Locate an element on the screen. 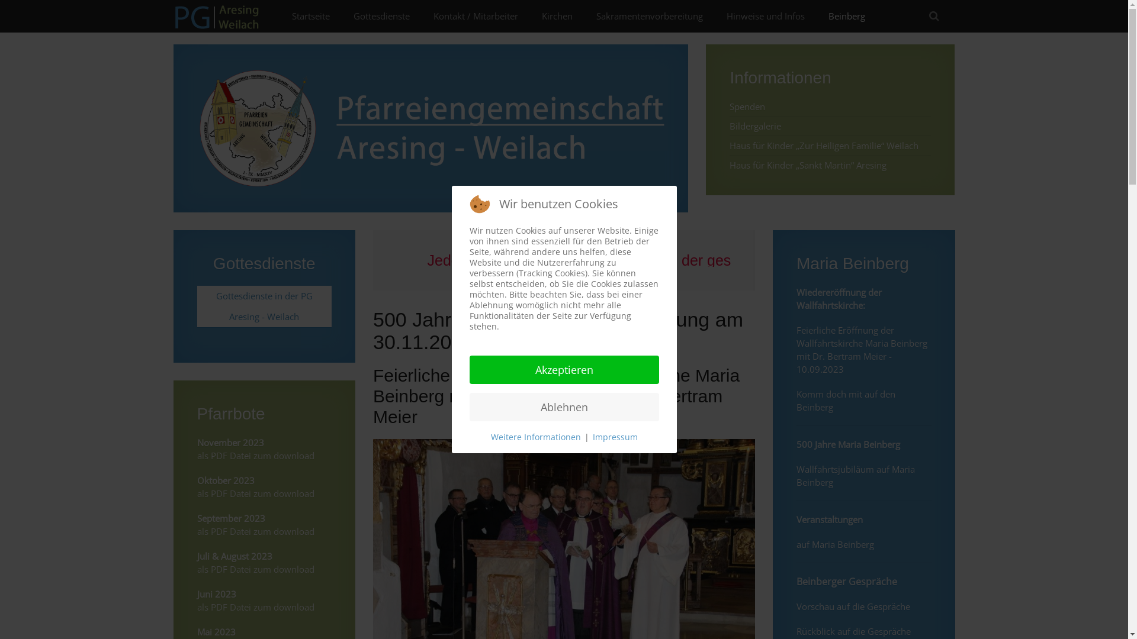 This screenshot has width=1137, height=639. Kontakt / Mitarbeiter is located at coordinates (476, 17).